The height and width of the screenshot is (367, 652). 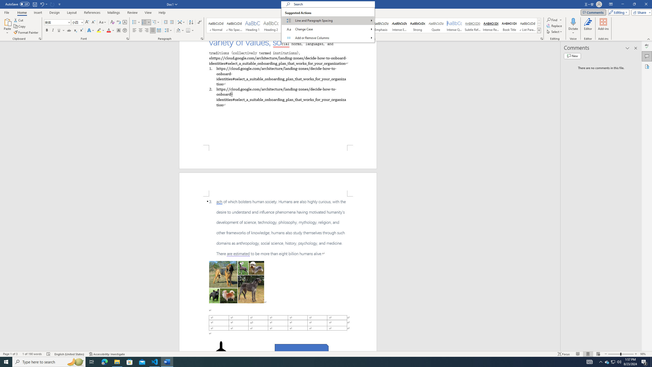 What do you see at coordinates (539, 30) in the screenshot?
I see `Styles` at bounding box center [539, 30].